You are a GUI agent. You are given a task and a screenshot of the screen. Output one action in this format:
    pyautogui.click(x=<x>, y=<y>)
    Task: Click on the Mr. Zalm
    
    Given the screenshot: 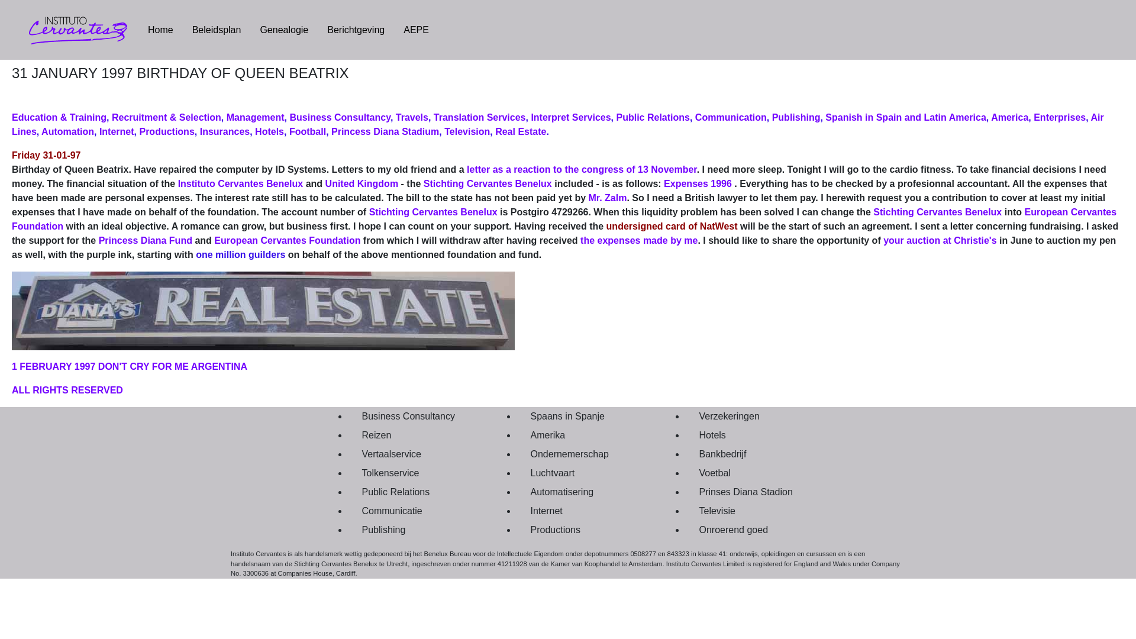 What is the action you would take?
    pyautogui.click(x=607, y=198)
    